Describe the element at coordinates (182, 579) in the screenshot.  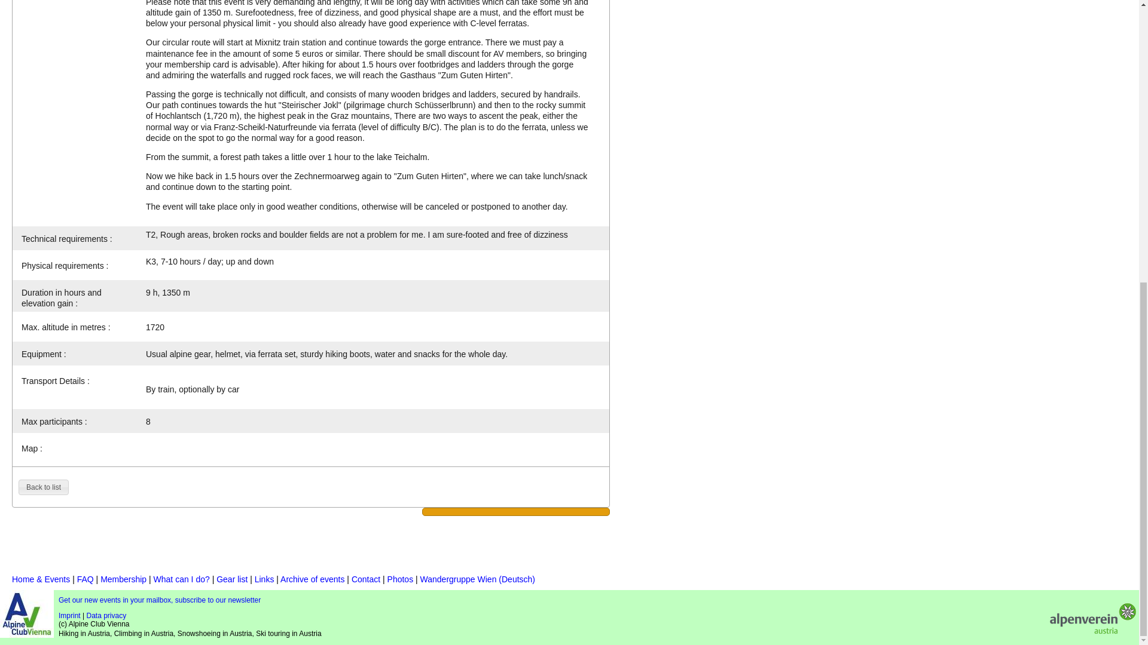
I see `What can I do?` at that location.